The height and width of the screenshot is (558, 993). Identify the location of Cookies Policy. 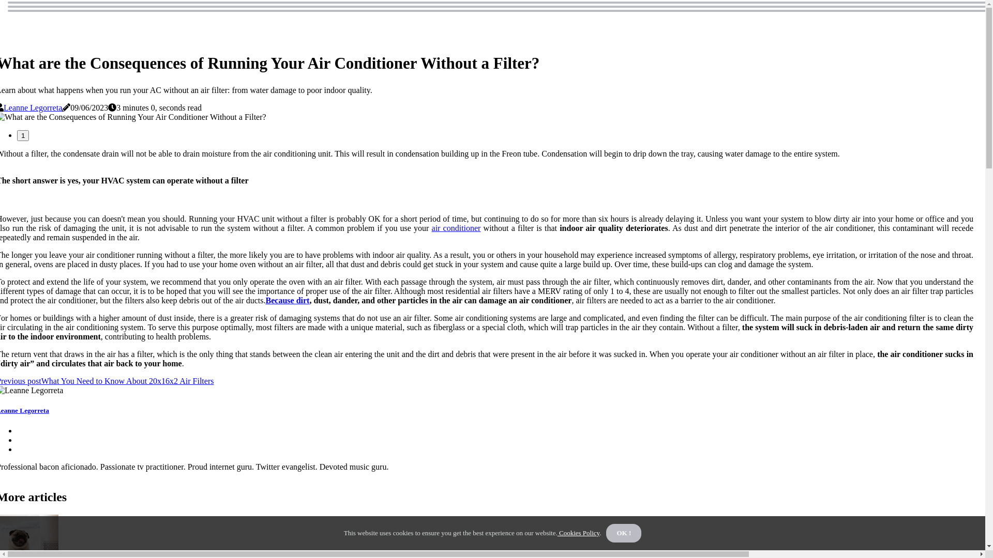
(579, 533).